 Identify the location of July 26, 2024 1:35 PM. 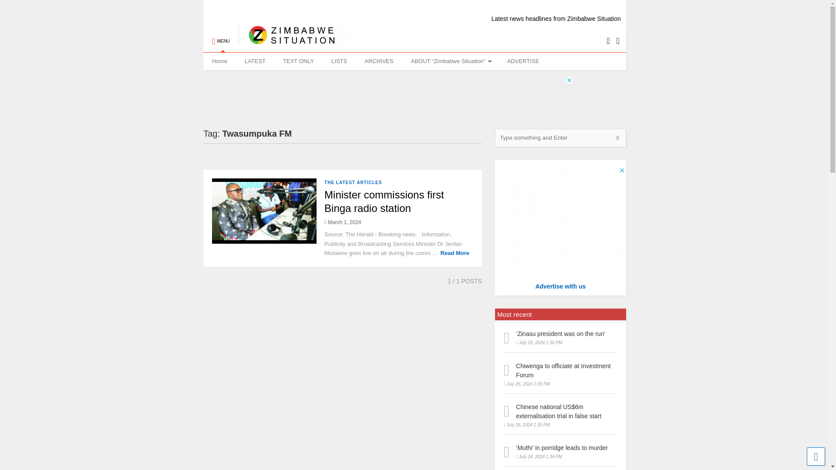
(527, 384).